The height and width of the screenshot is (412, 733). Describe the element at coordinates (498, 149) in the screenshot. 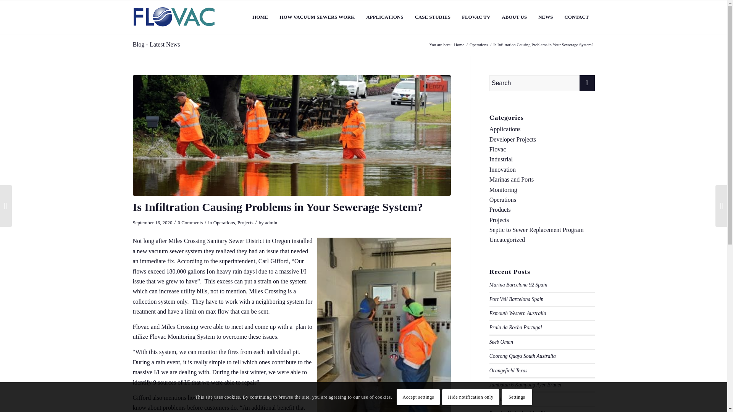

I see `Flovac` at that location.